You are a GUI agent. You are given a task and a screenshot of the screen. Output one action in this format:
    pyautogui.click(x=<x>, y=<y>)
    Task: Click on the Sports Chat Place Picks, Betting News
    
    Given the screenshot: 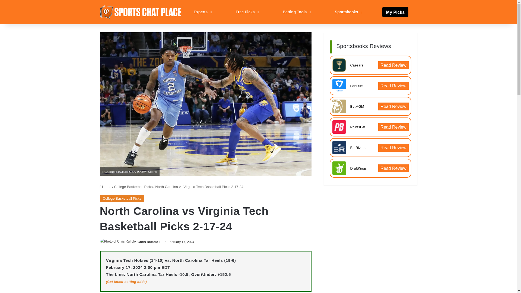 What is the action you would take?
    pyautogui.click(x=141, y=12)
    